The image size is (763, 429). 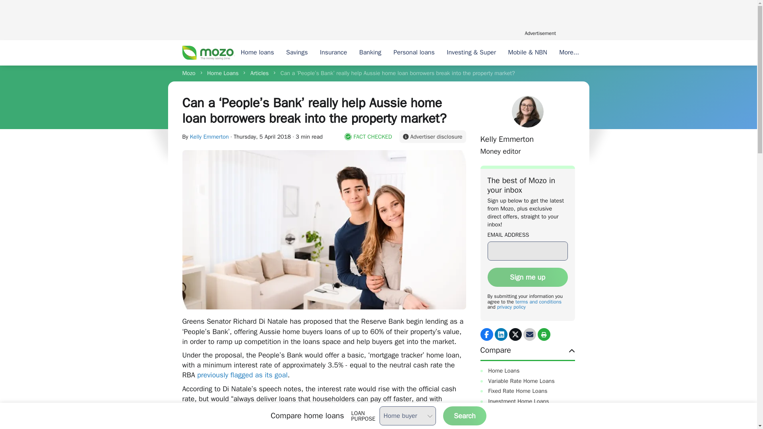 I want to click on Insurance, so click(x=333, y=53).